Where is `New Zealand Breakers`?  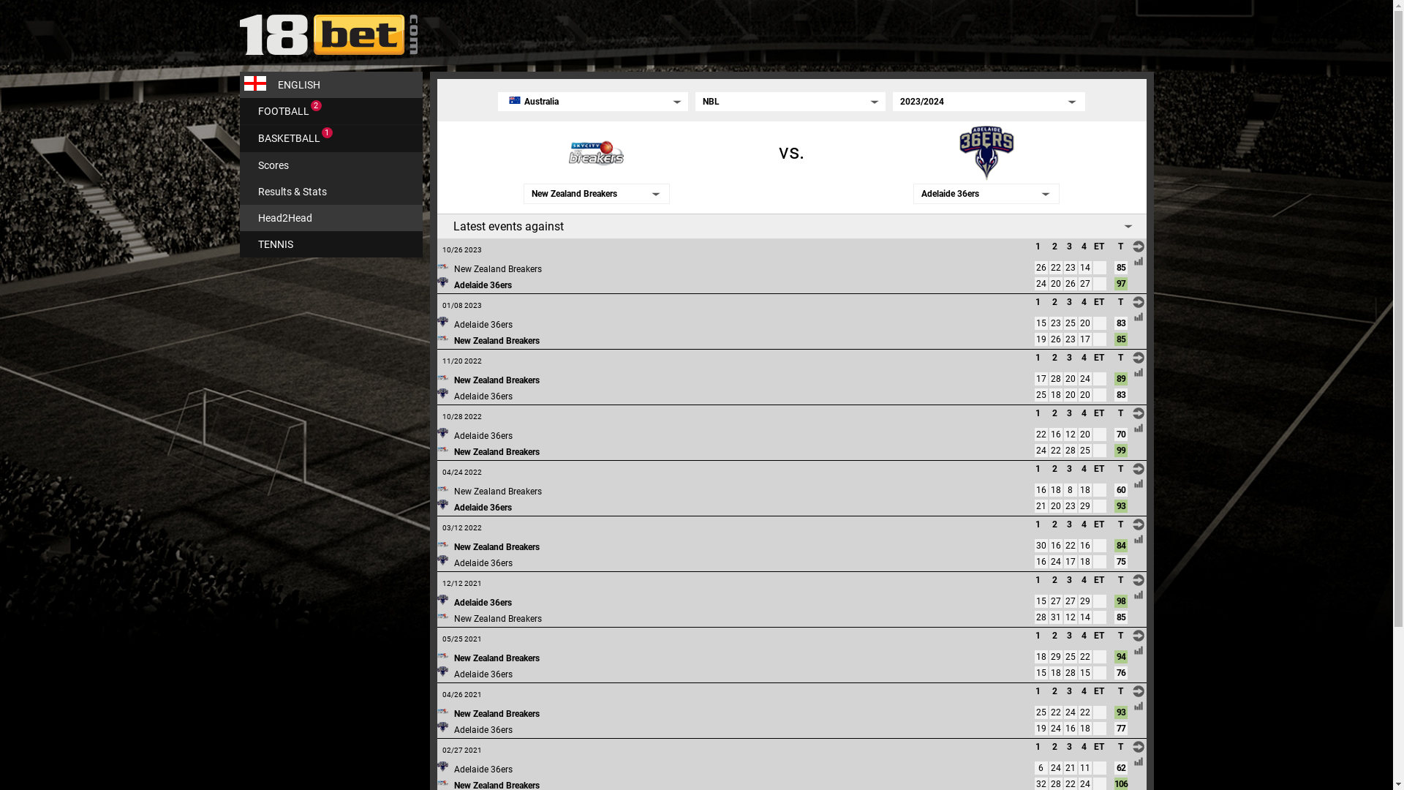 New Zealand Breakers is located at coordinates (497, 619).